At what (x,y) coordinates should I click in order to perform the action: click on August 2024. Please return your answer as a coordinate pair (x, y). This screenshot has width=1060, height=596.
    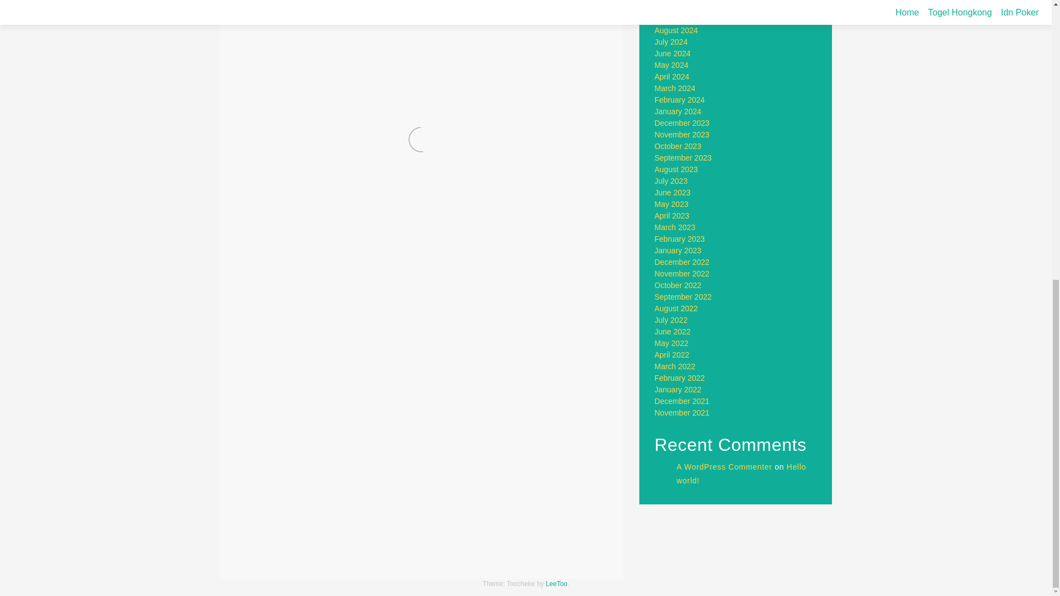
    Looking at the image, I should click on (677, 30).